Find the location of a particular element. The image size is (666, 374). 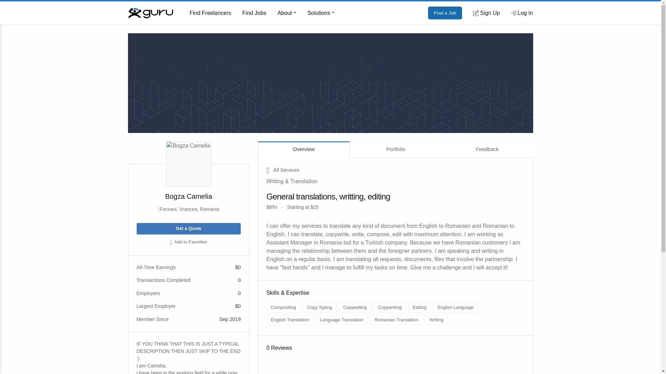

Guru is located at coordinates (150, 12).